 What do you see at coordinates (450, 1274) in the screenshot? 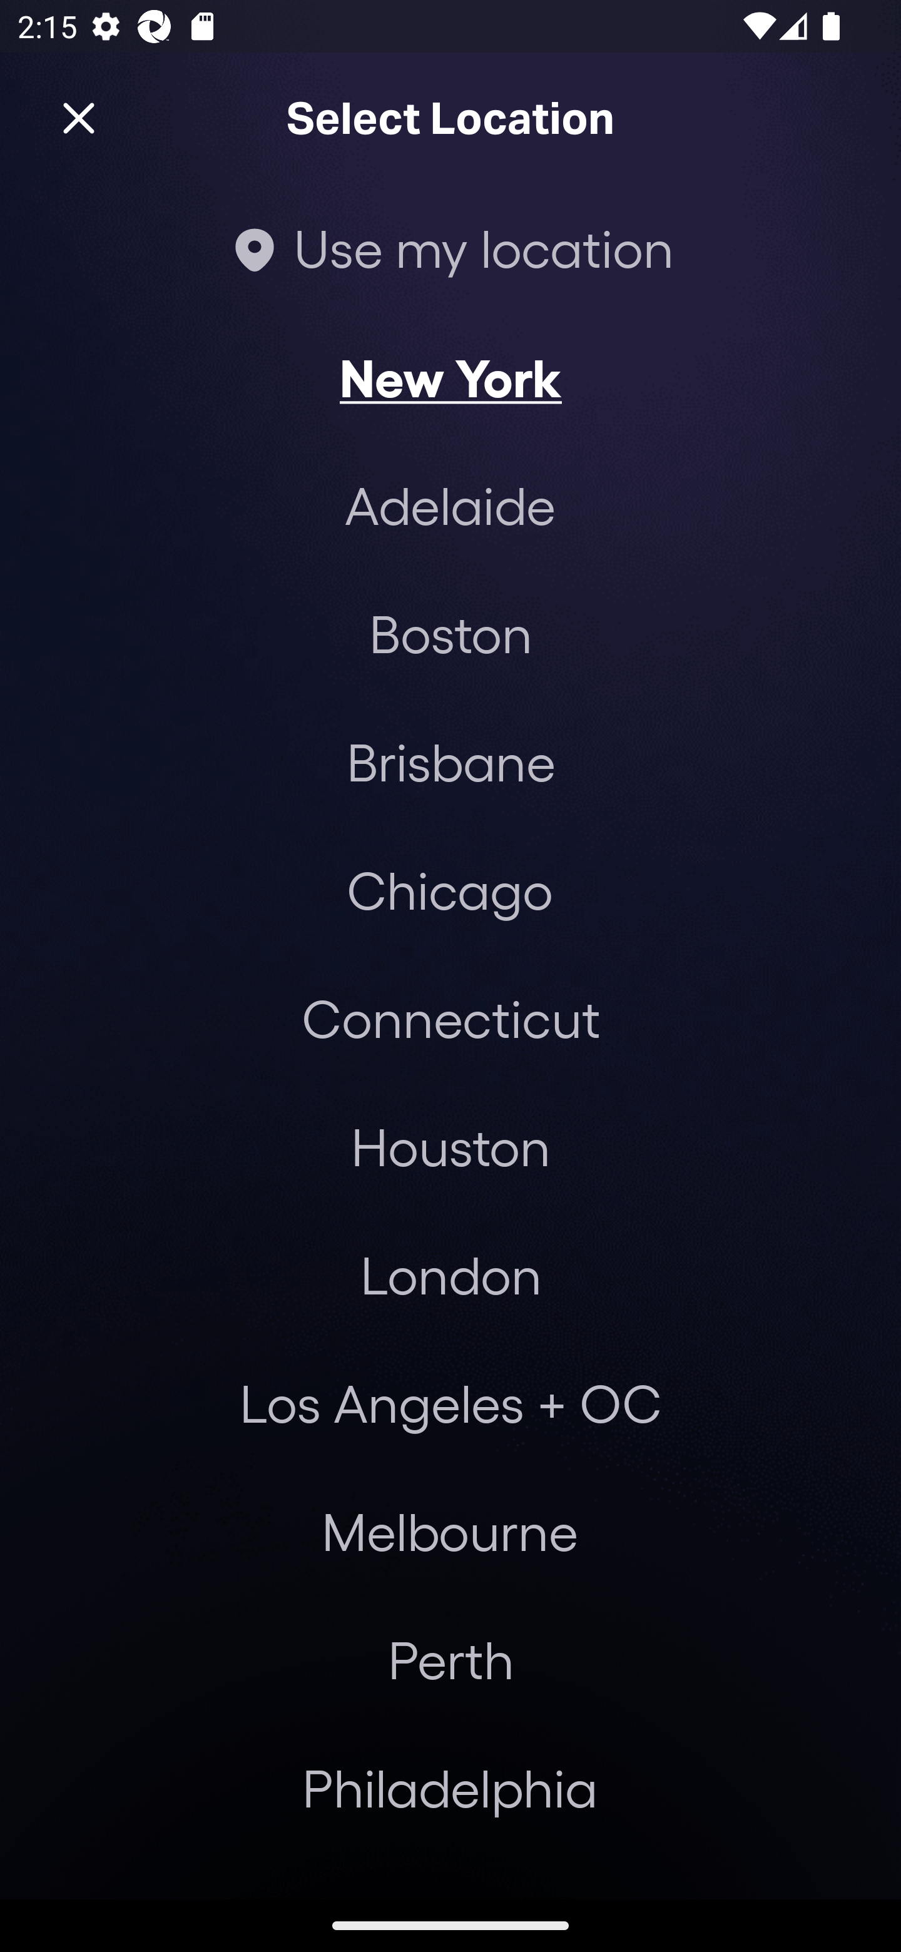
I see `London` at bounding box center [450, 1274].